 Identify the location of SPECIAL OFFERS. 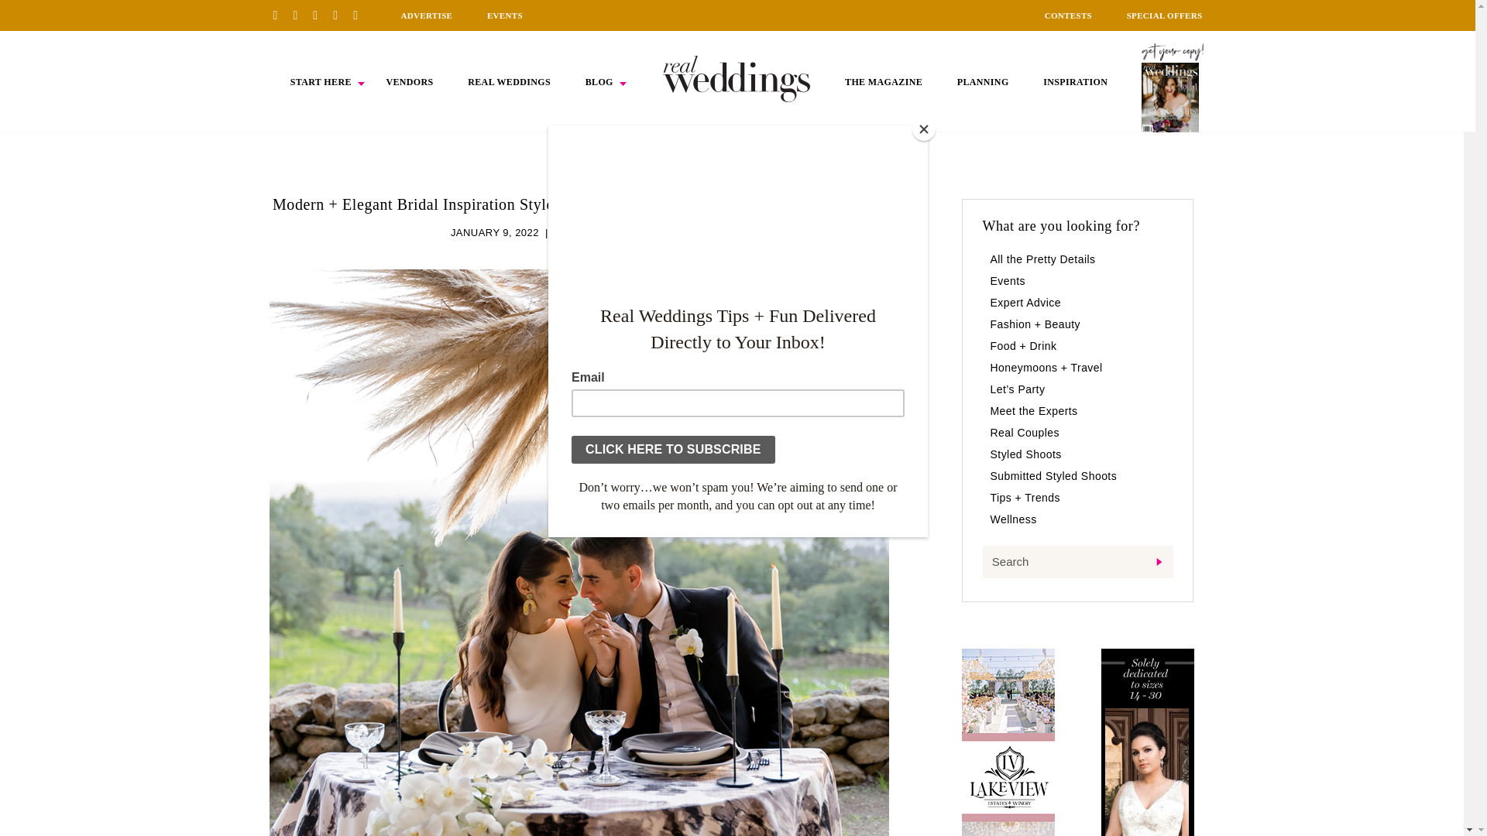
(1165, 15).